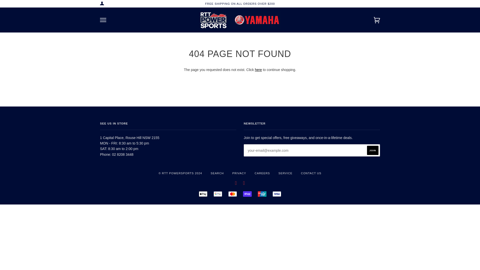  Describe the element at coordinates (218, 194) in the screenshot. I see `GOOGLE PAY` at that location.